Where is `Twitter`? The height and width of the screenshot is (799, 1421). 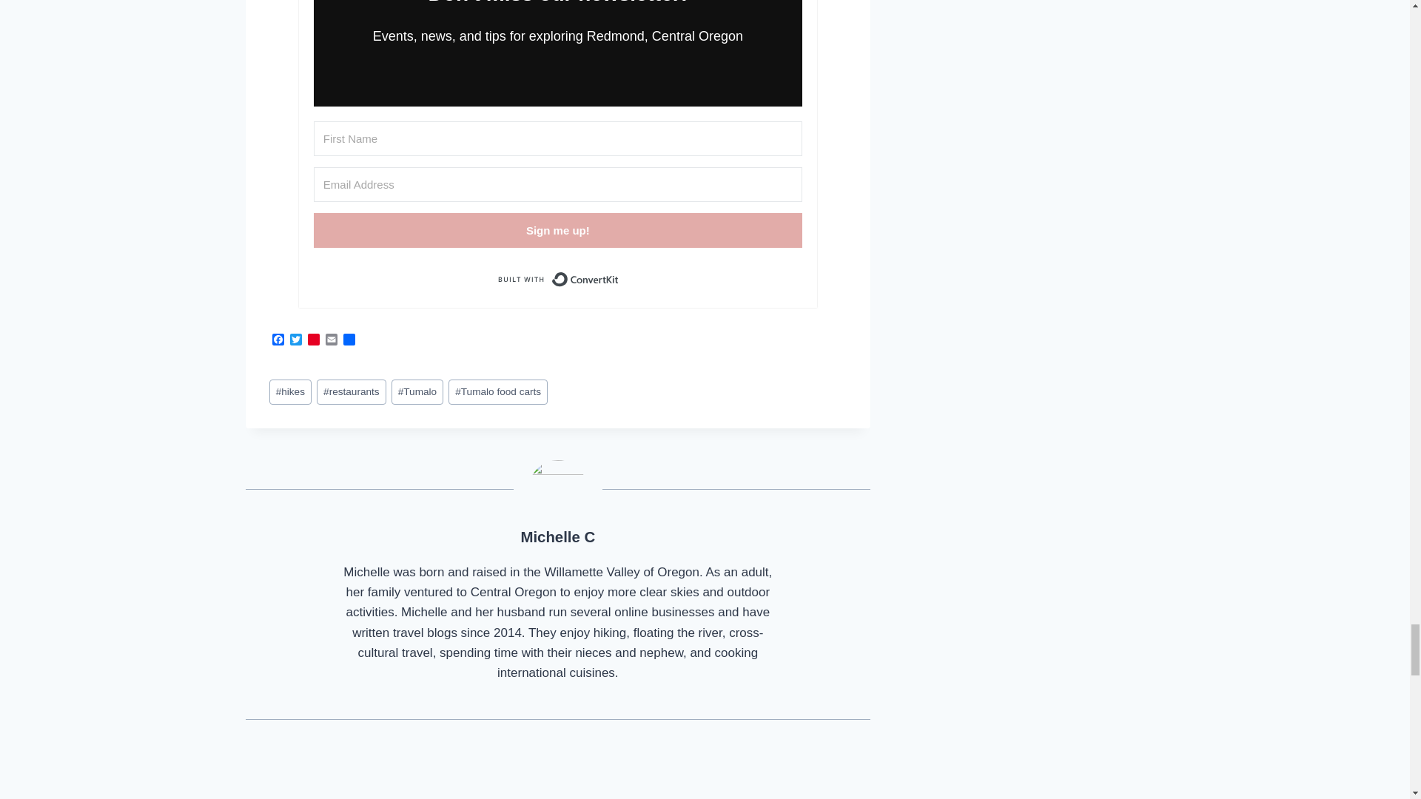
Twitter is located at coordinates (296, 340).